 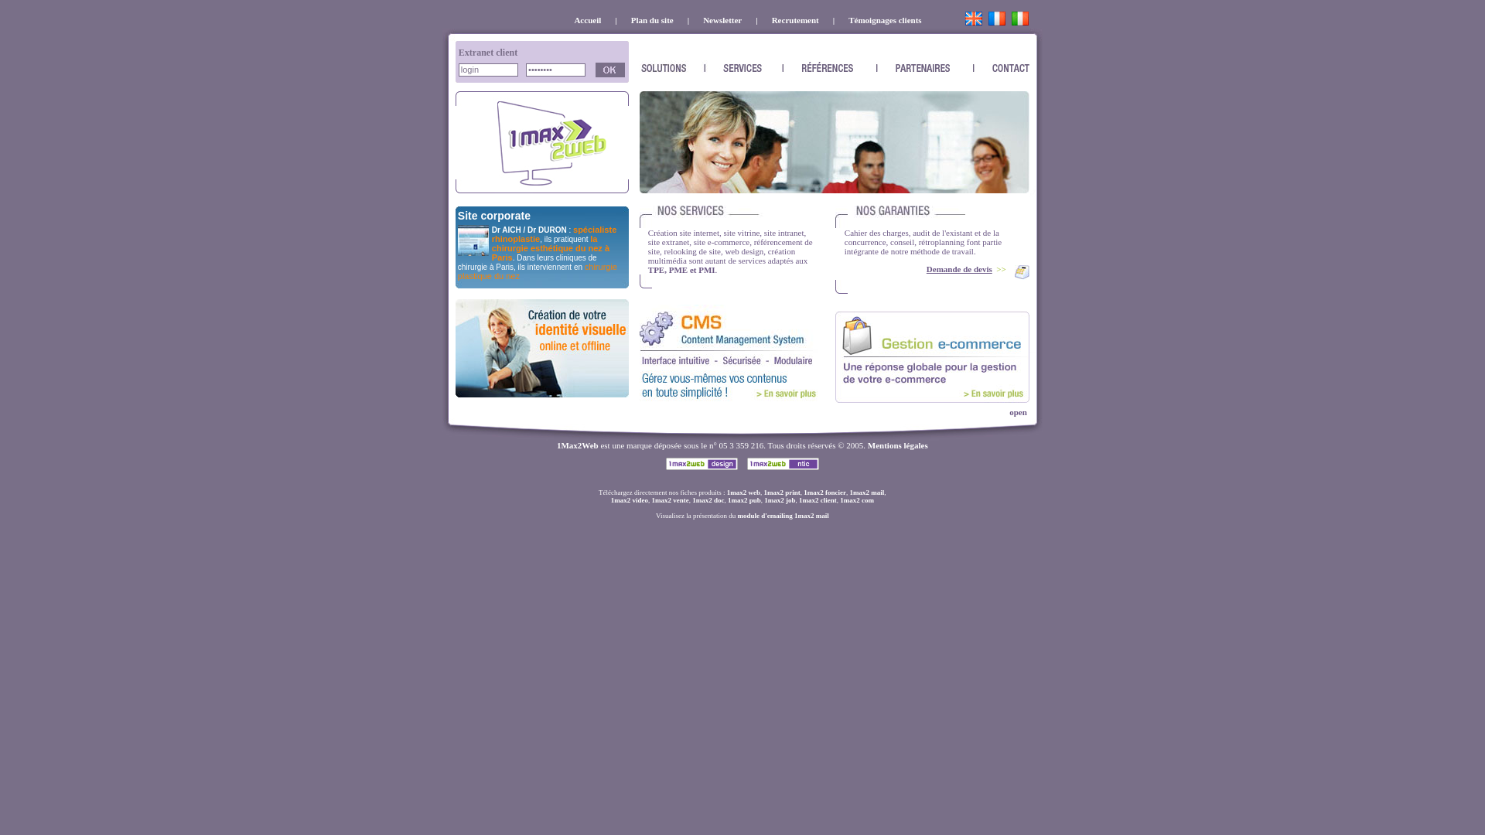 What do you see at coordinates (933, 393) in the screenshot?
I see `Services gestion e-commerce` at bounding box center [933, 393].